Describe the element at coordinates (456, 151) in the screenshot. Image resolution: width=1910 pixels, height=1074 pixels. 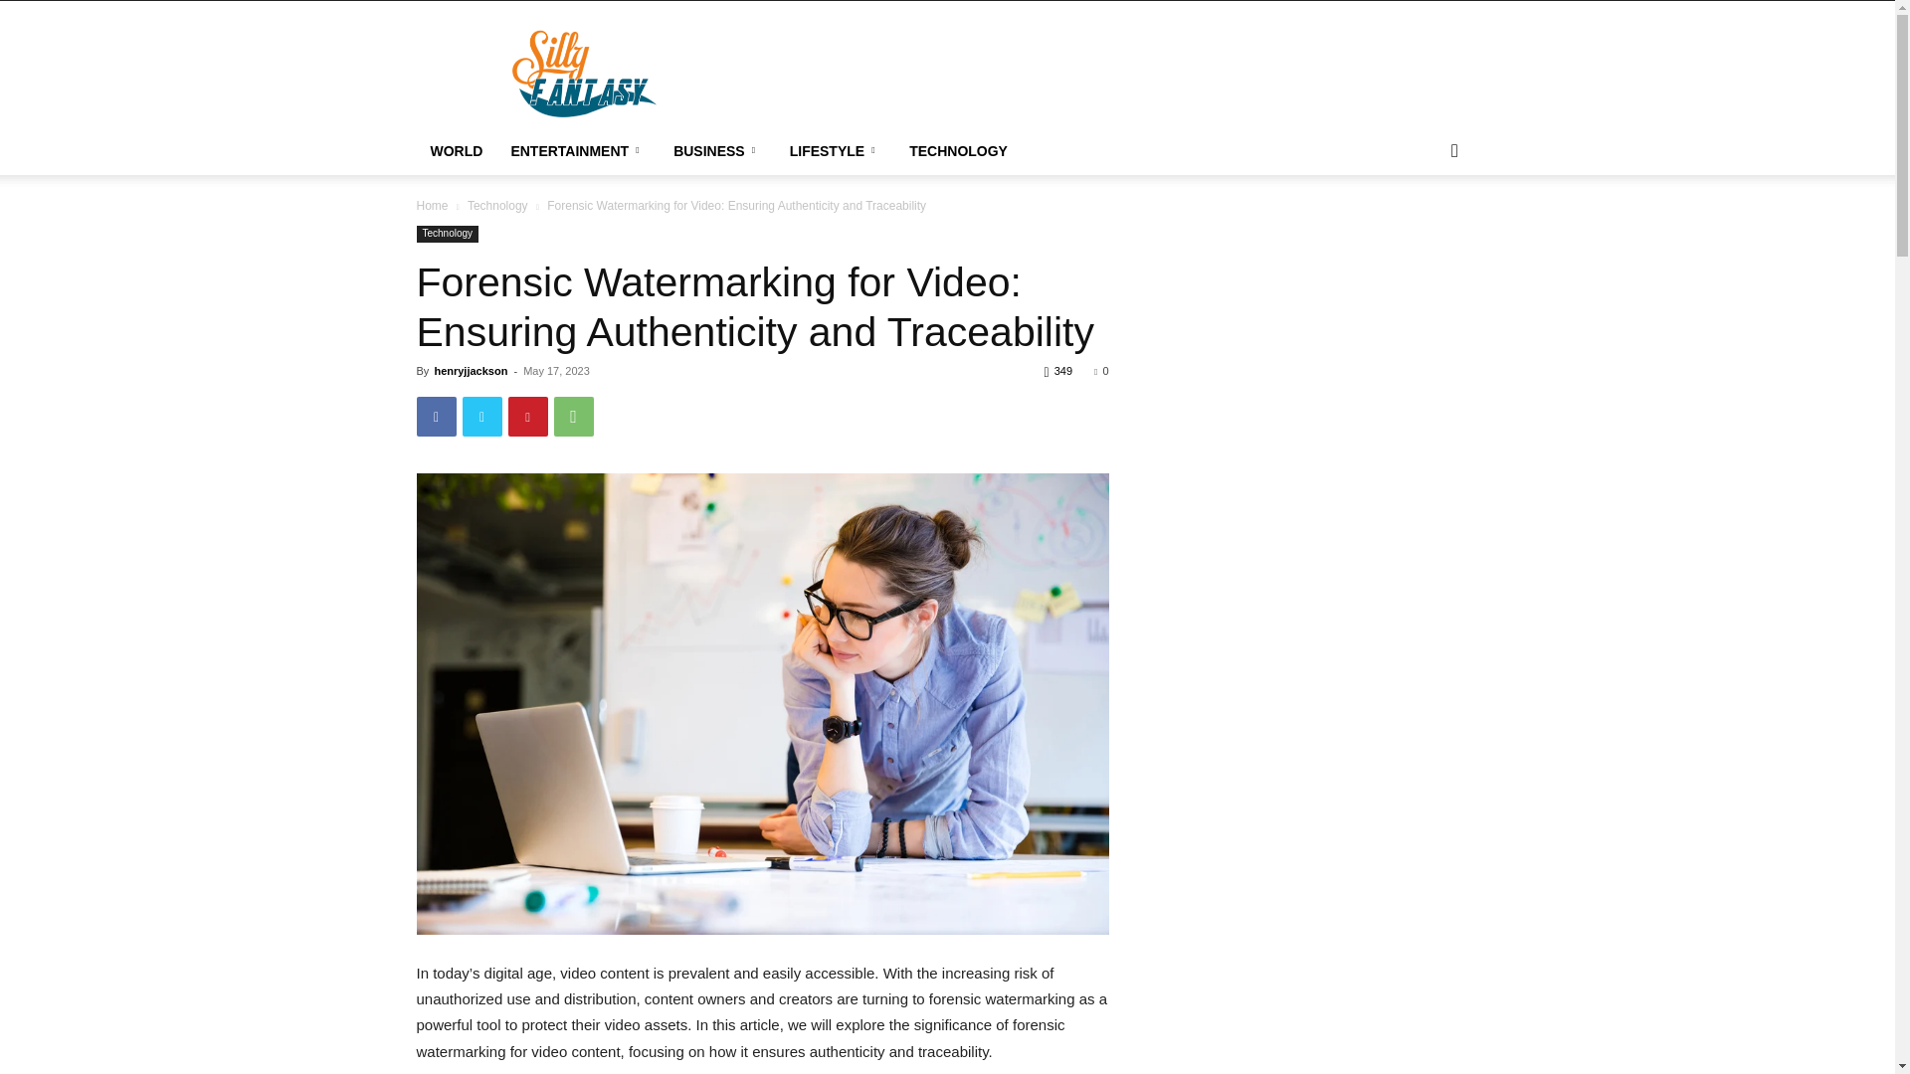
I see `WORLD` at that location.